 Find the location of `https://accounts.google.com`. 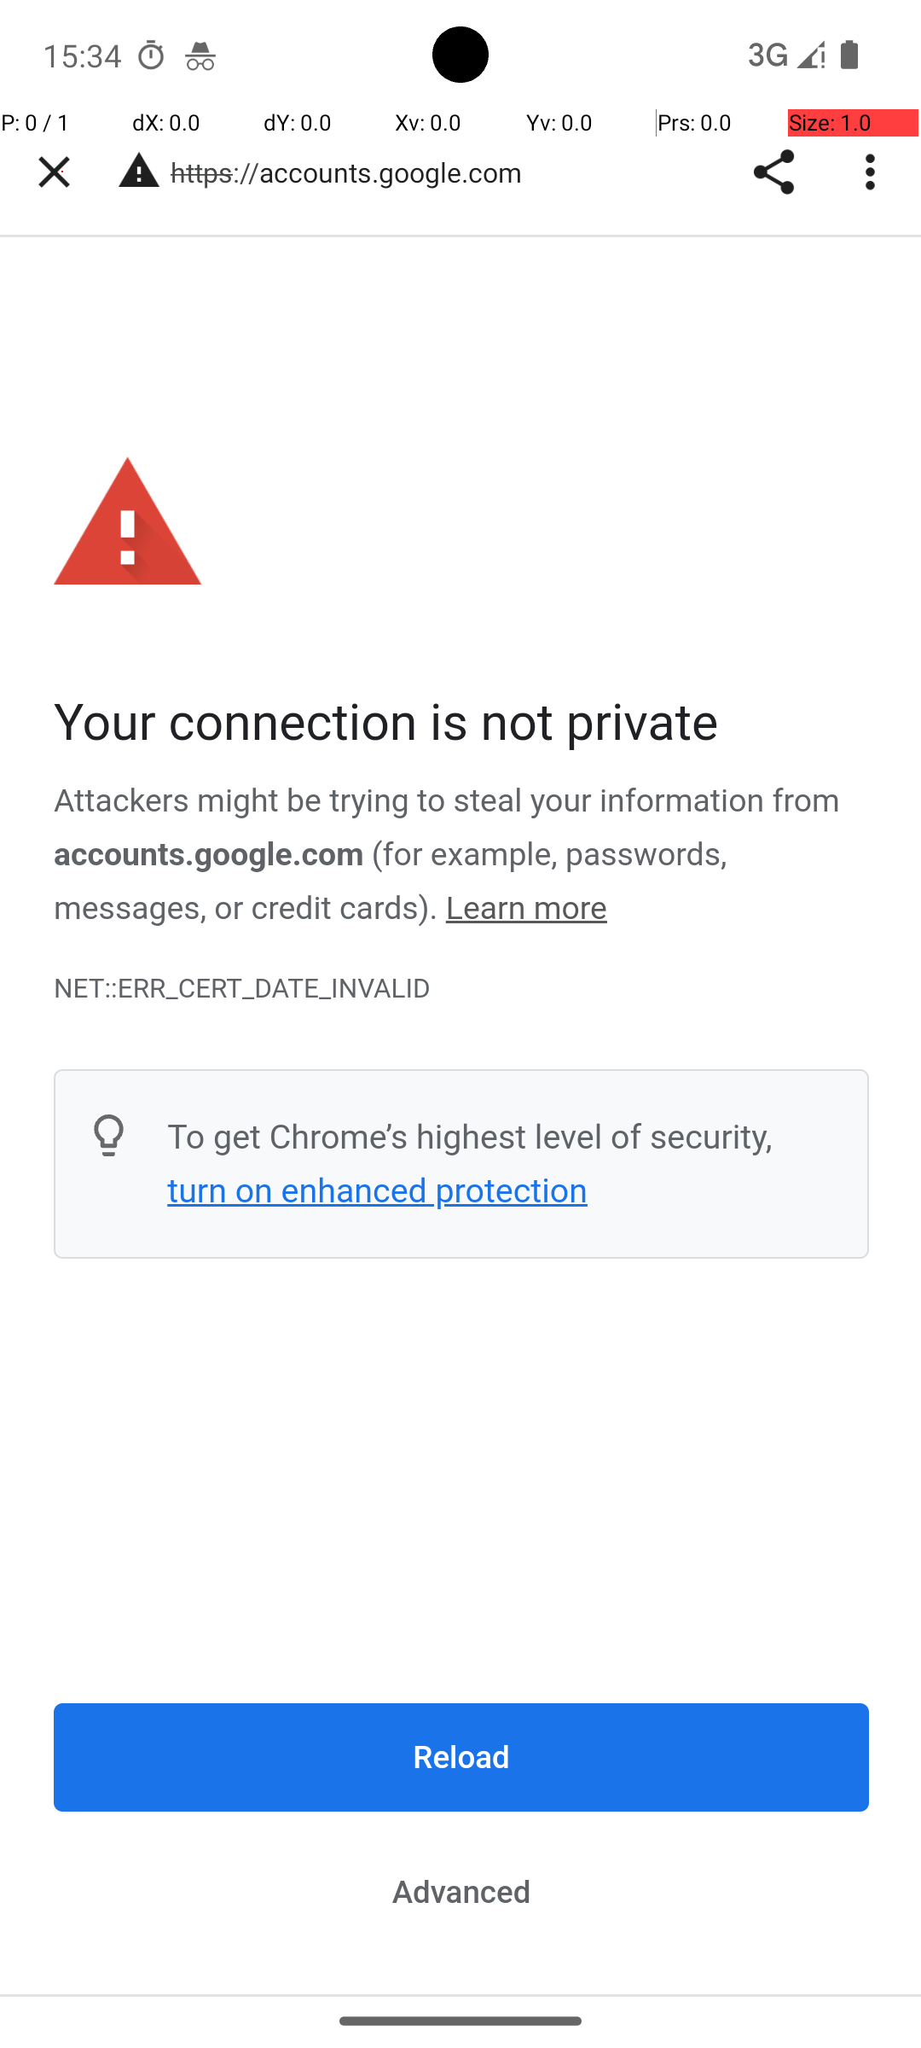

https://accounts.google.com is located at coordinates (355, 172).